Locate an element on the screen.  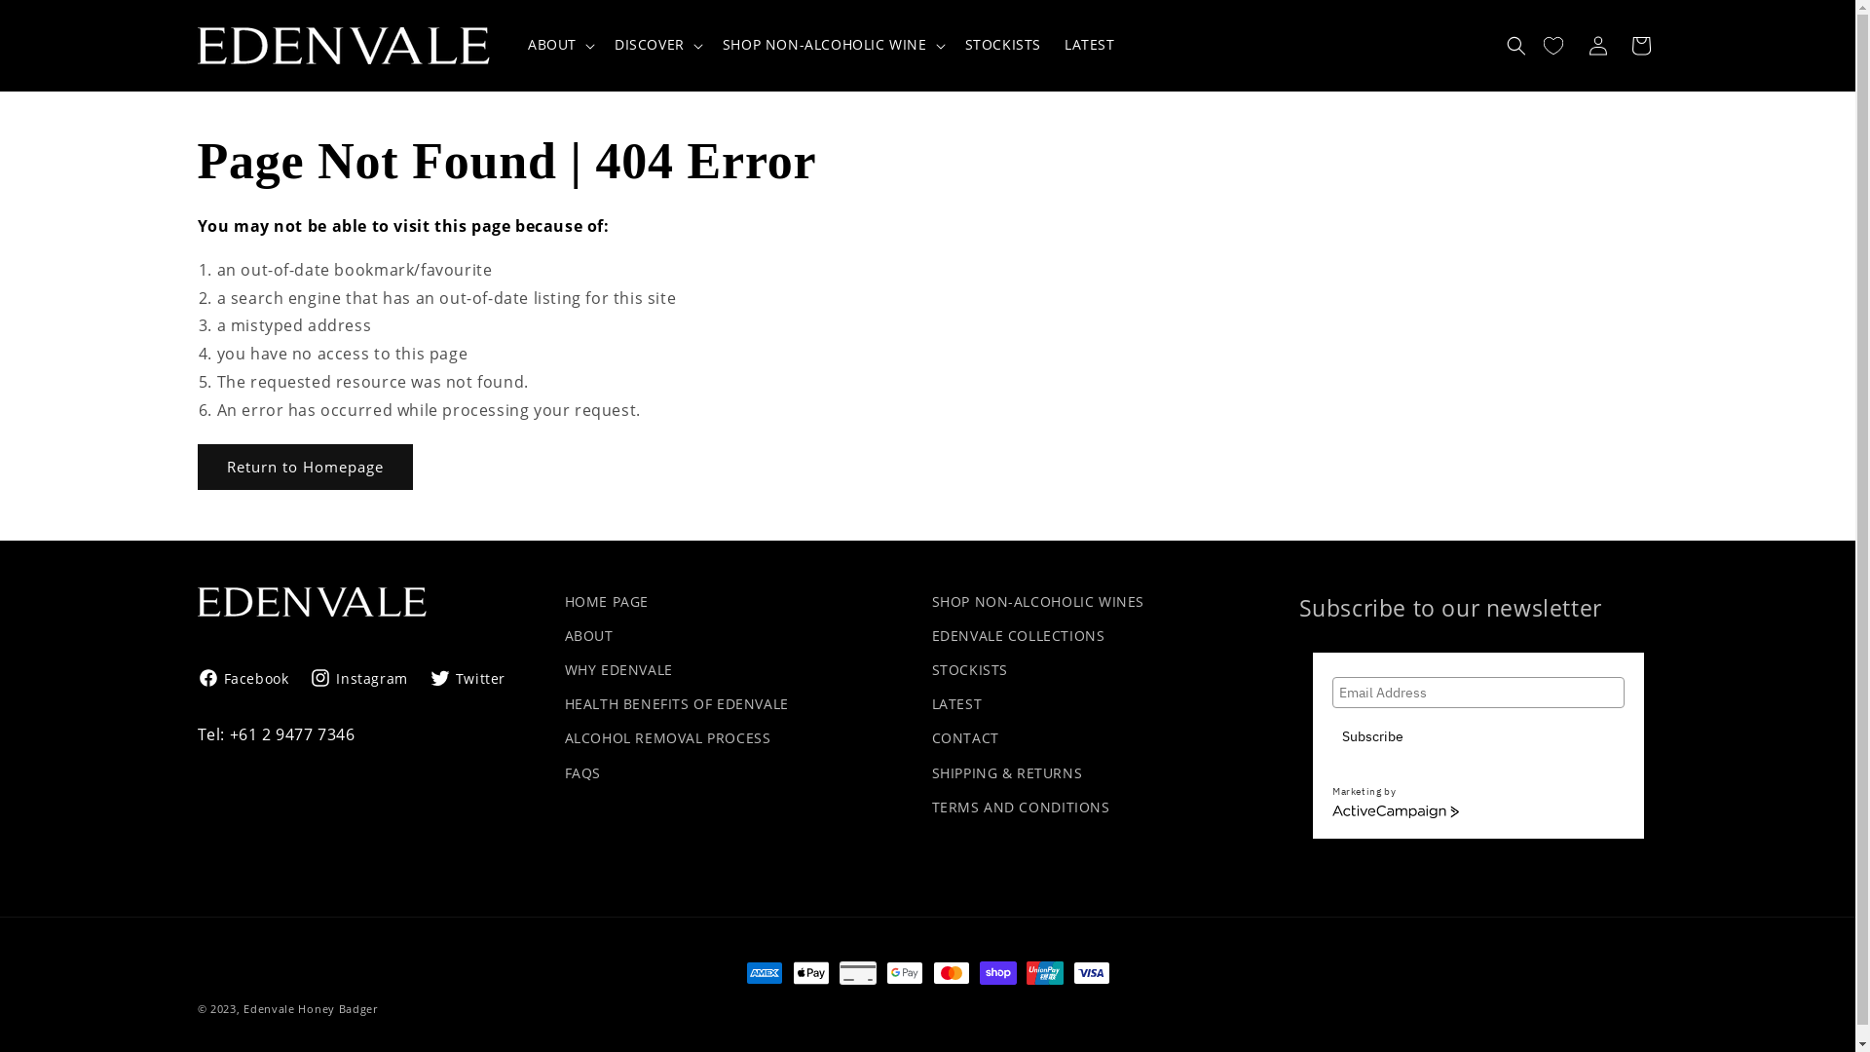
Subscribe is located at coordinates (1373, 736).